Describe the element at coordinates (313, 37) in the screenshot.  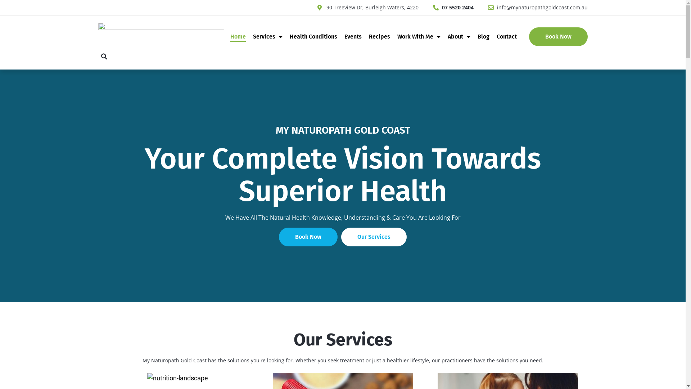
I see `Health Conditions` at that location.